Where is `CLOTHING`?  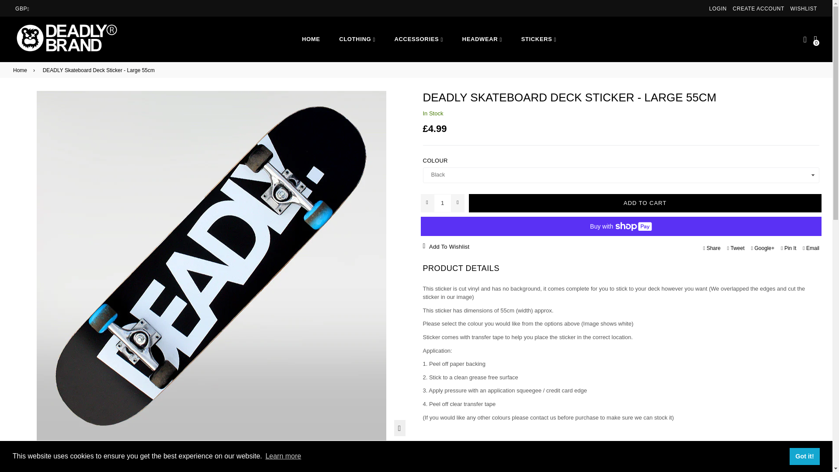
CLOTHING is located at coordinates (357, 39).